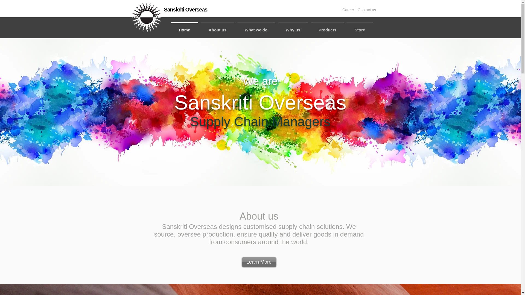 Image resolution: width=525 pixels, height=295 pixels. What do you see at coordinates (218, 27) in the screenshot?
I see `About us` at bounding box center [218, 27].